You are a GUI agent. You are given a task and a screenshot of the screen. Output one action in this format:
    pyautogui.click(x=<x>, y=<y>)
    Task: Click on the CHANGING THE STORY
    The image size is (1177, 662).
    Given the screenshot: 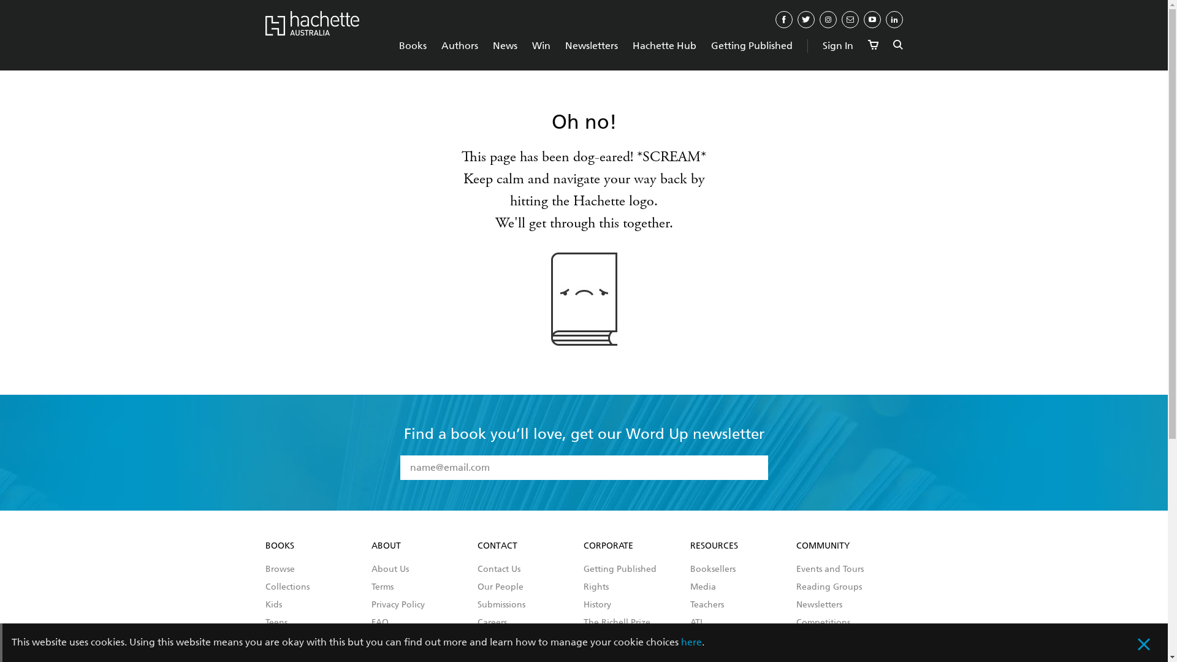 What is the action you would take?
    pyautogui.click(x=311, y=652)
    